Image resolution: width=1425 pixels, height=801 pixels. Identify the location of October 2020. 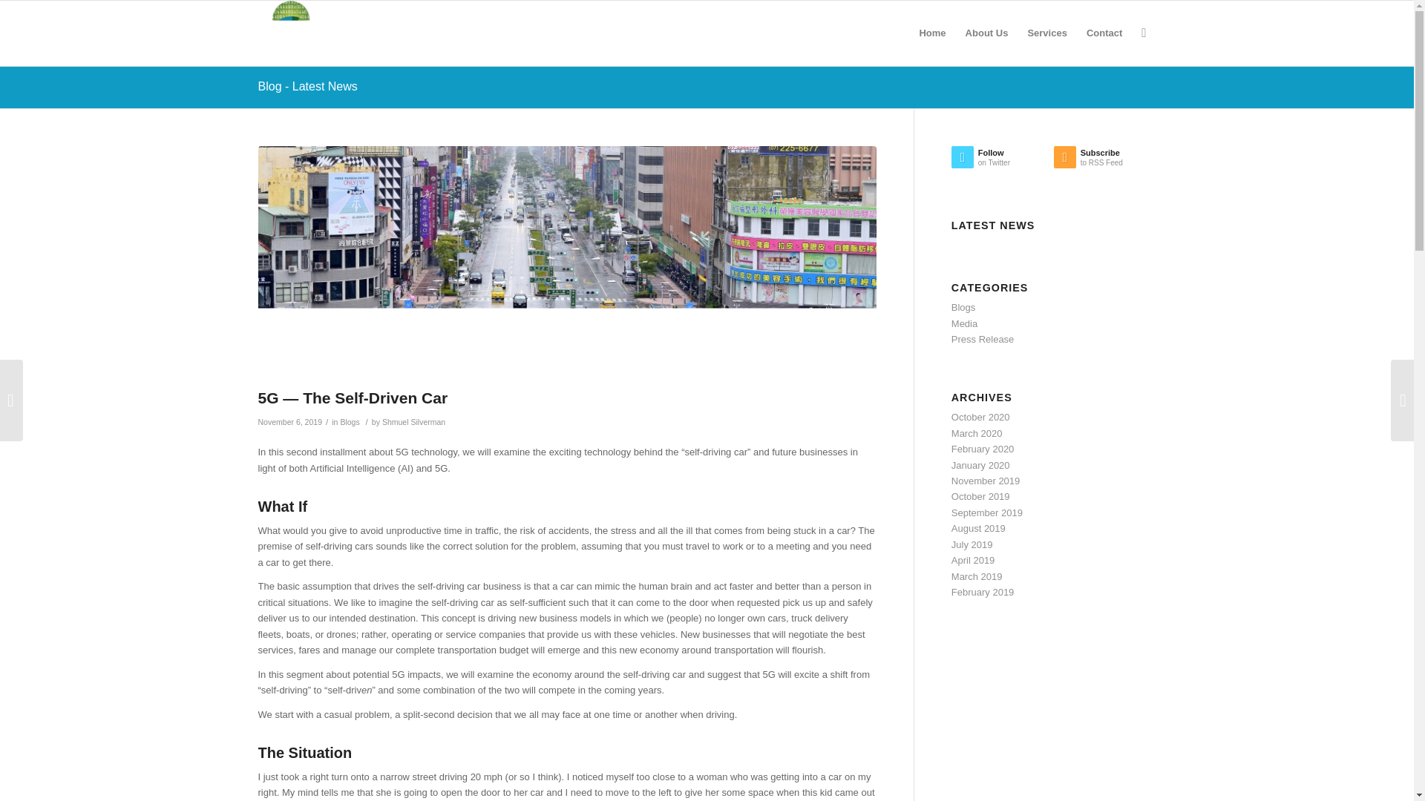
(307, 86).